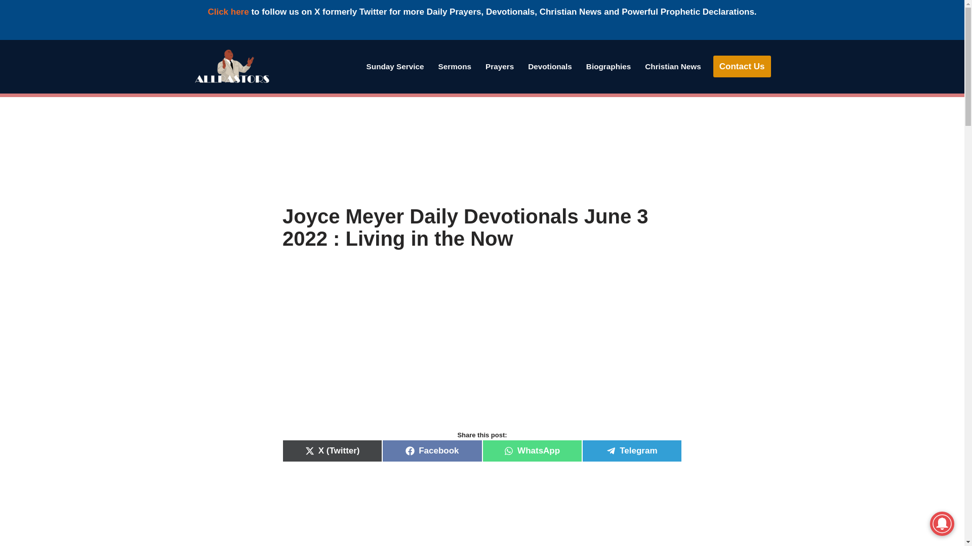  What do you see at coordinates (228, 12) in the screenshot?
I see `Click here` at bounding box center [228, 12].